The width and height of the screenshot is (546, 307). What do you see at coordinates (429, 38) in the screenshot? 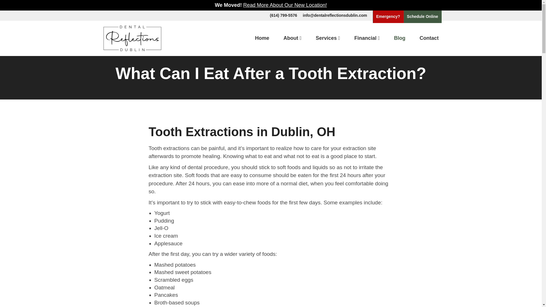
I see `Contact` at bounding box center [429, 38].